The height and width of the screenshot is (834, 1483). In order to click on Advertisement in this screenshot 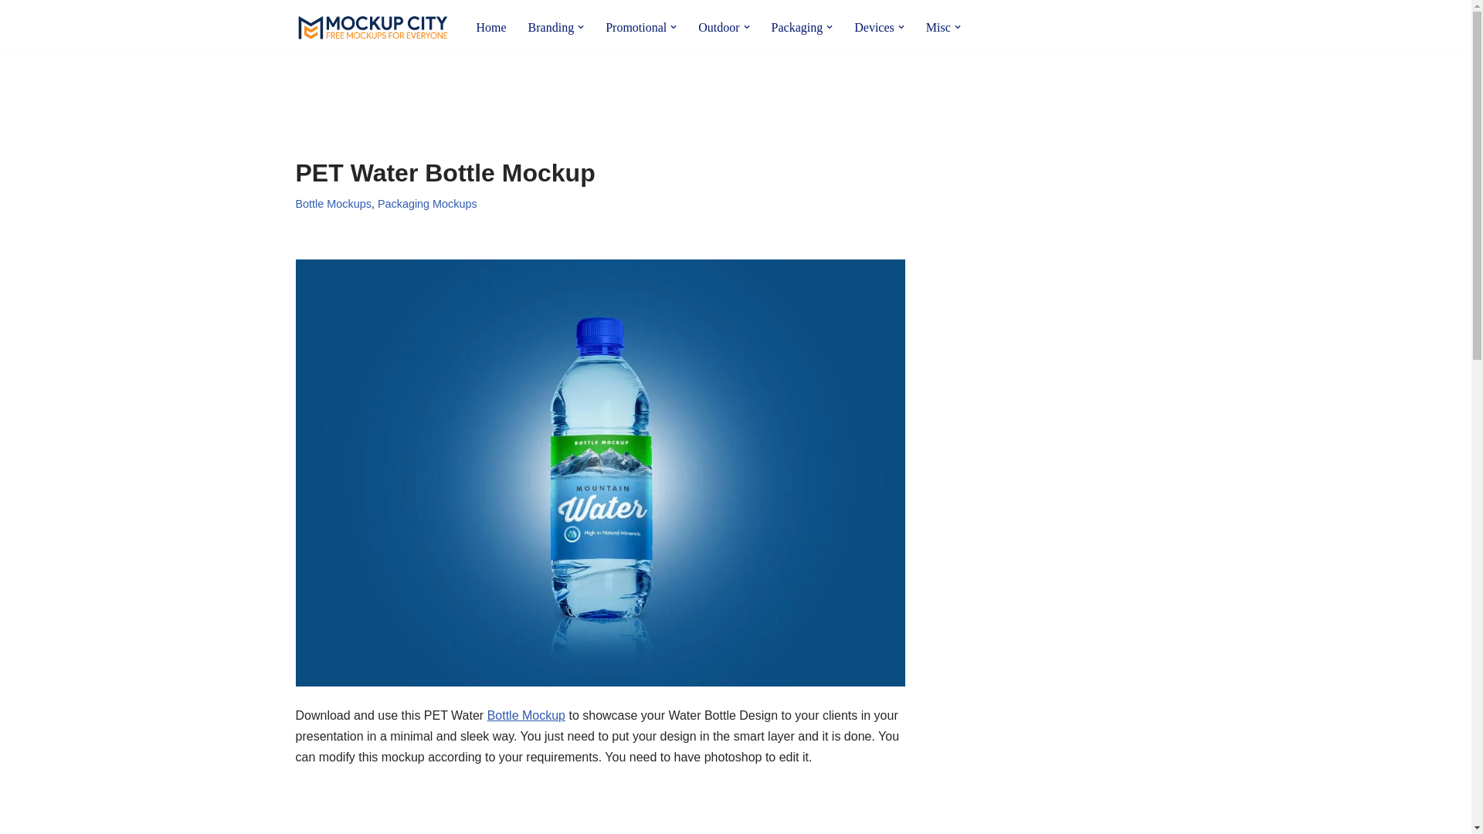, I will do `click(576, 95)`.